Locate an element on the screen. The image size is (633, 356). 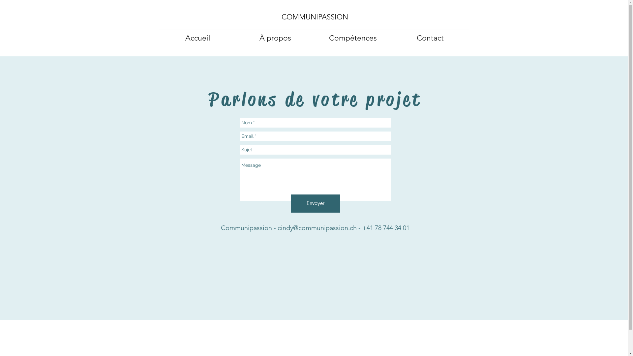
Contact is located at coordinates (431, 38).